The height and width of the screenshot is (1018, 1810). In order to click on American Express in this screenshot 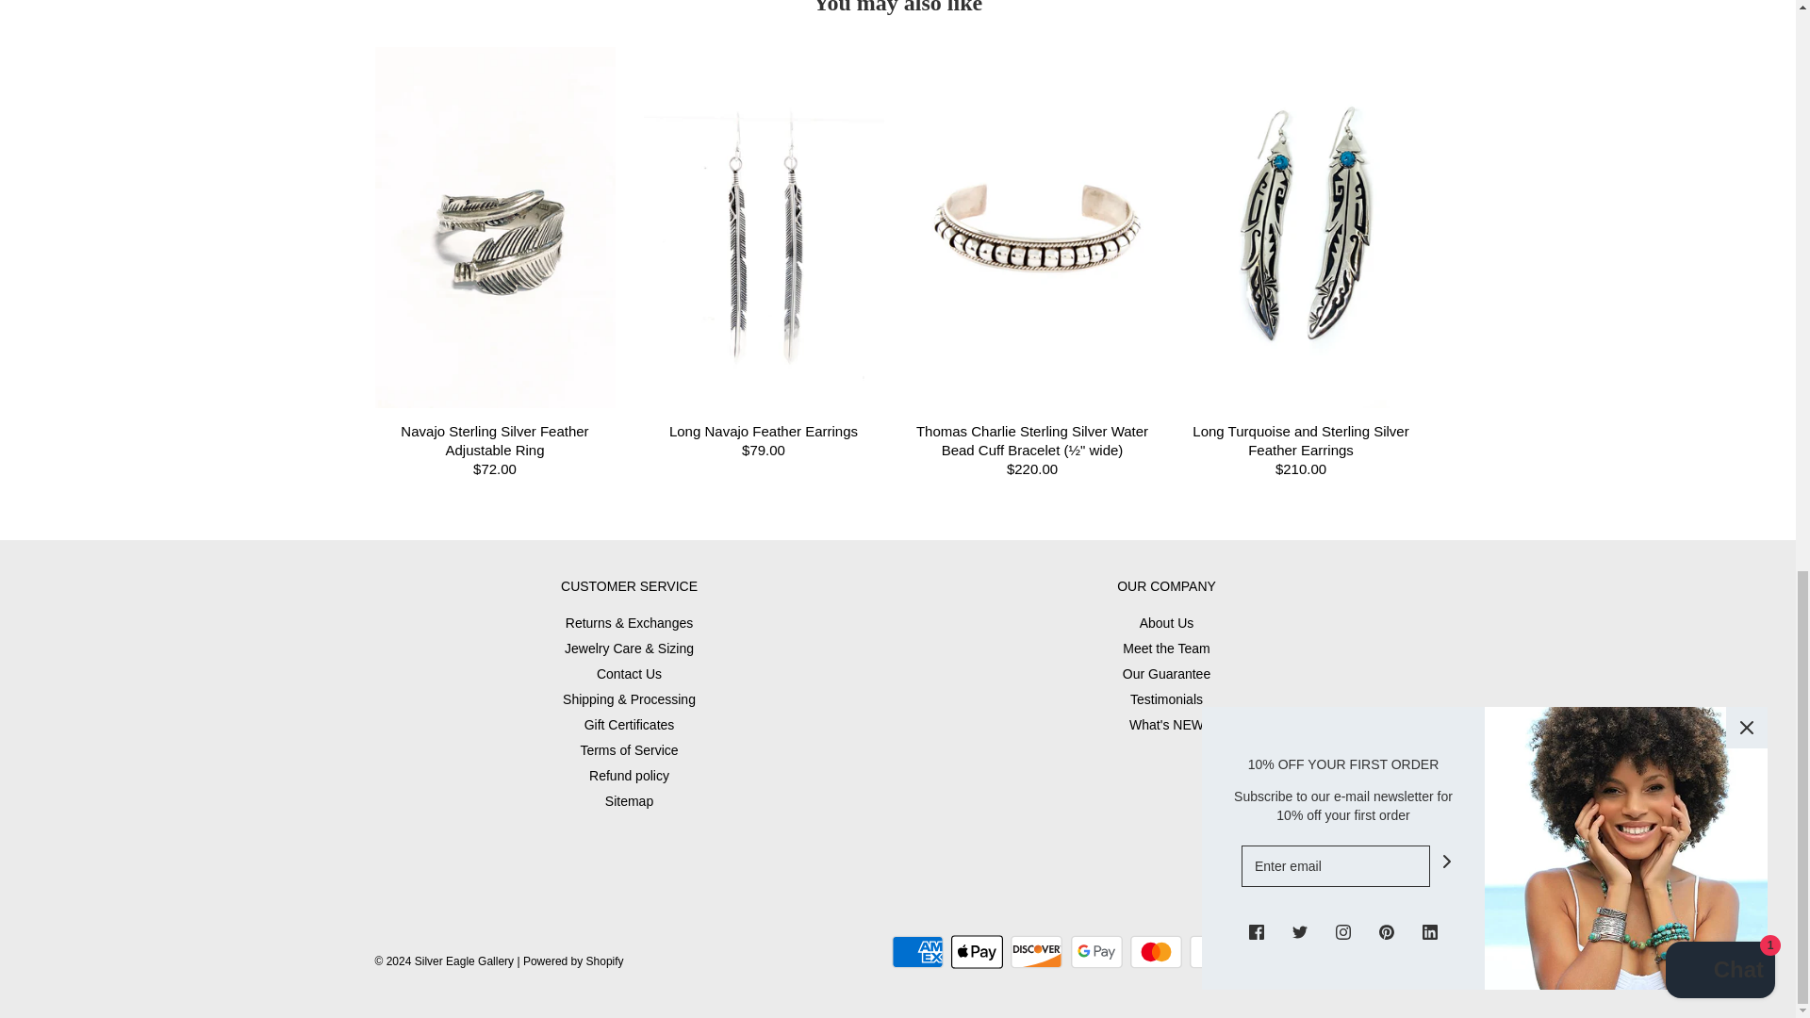, I will do `click(917, 952)`.